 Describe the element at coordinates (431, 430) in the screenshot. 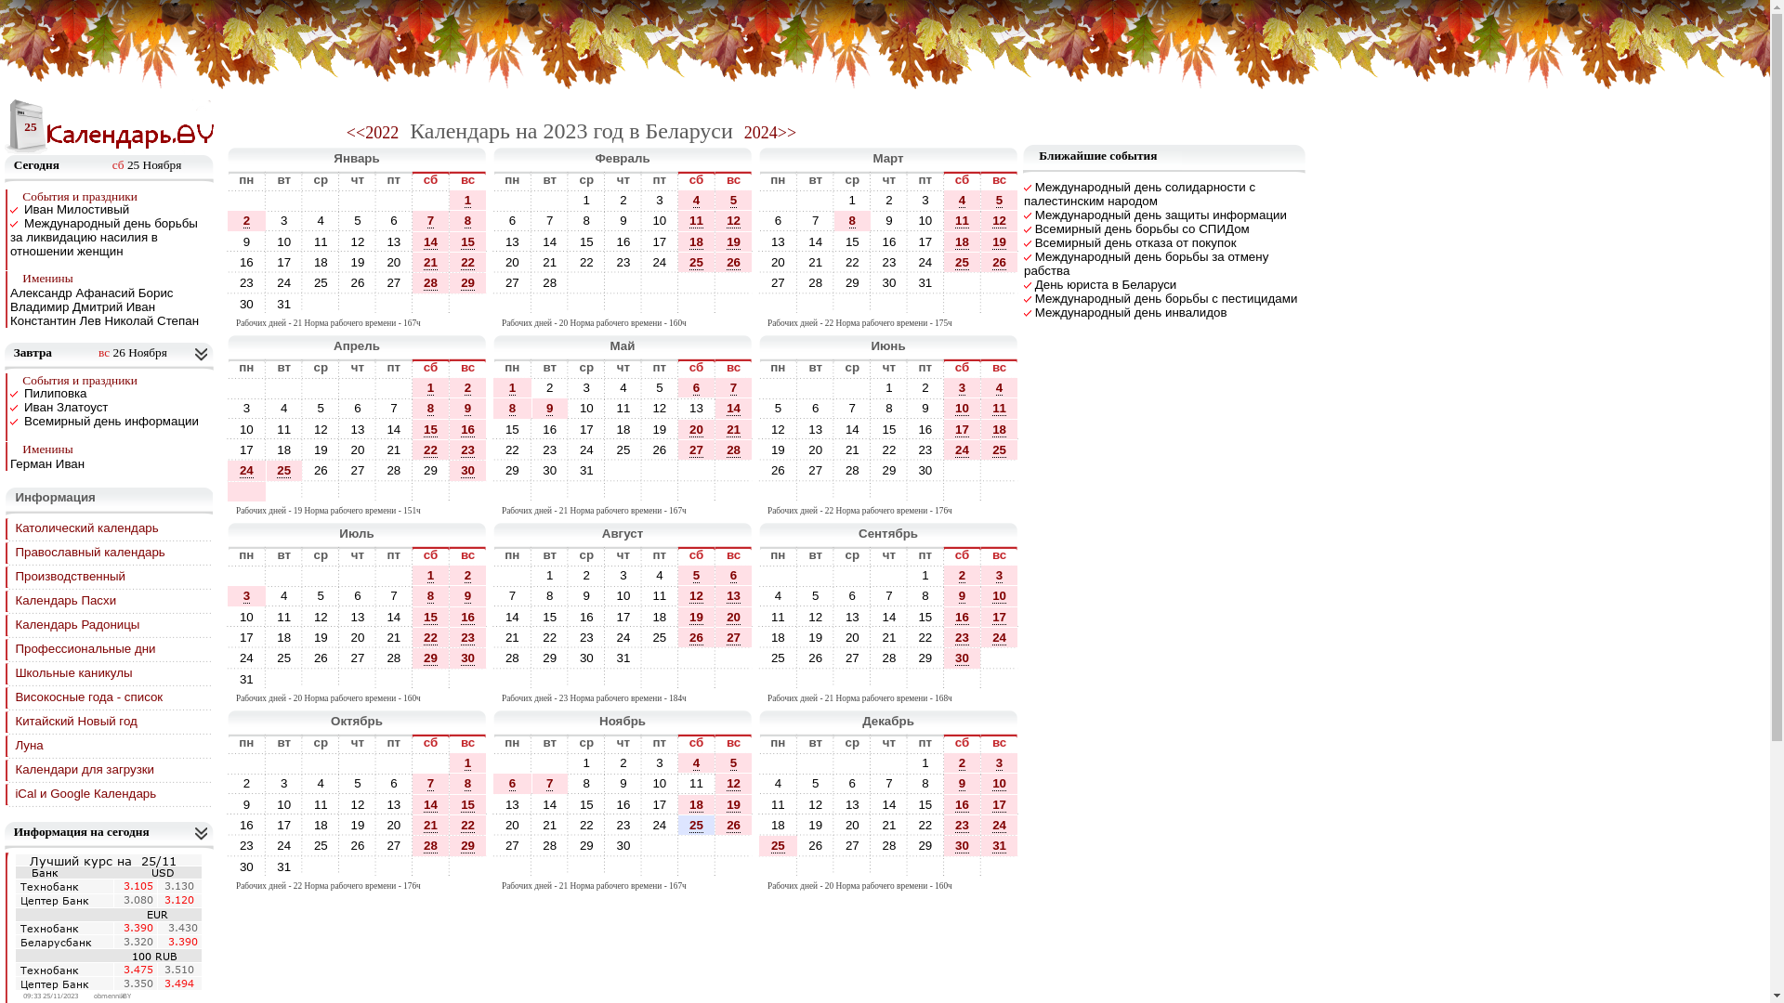

I see `15` at that location.